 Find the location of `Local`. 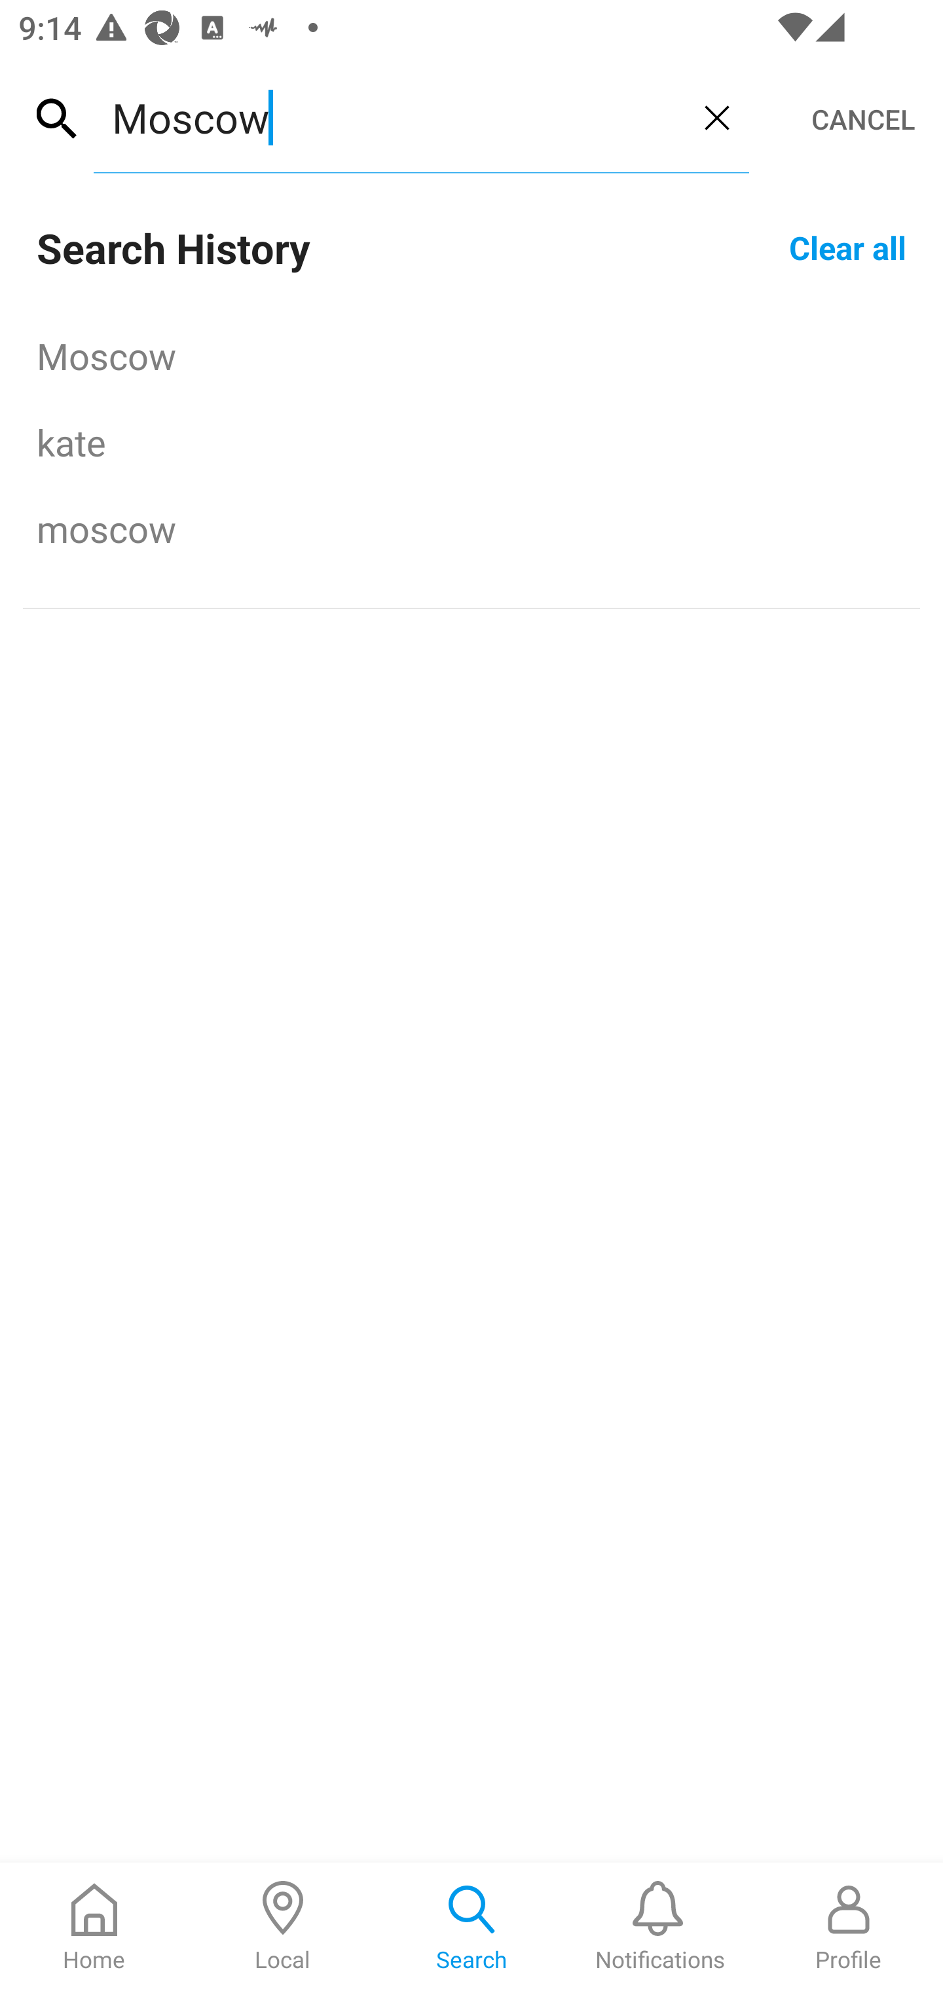

Local is located at coordinates (283, 1927).